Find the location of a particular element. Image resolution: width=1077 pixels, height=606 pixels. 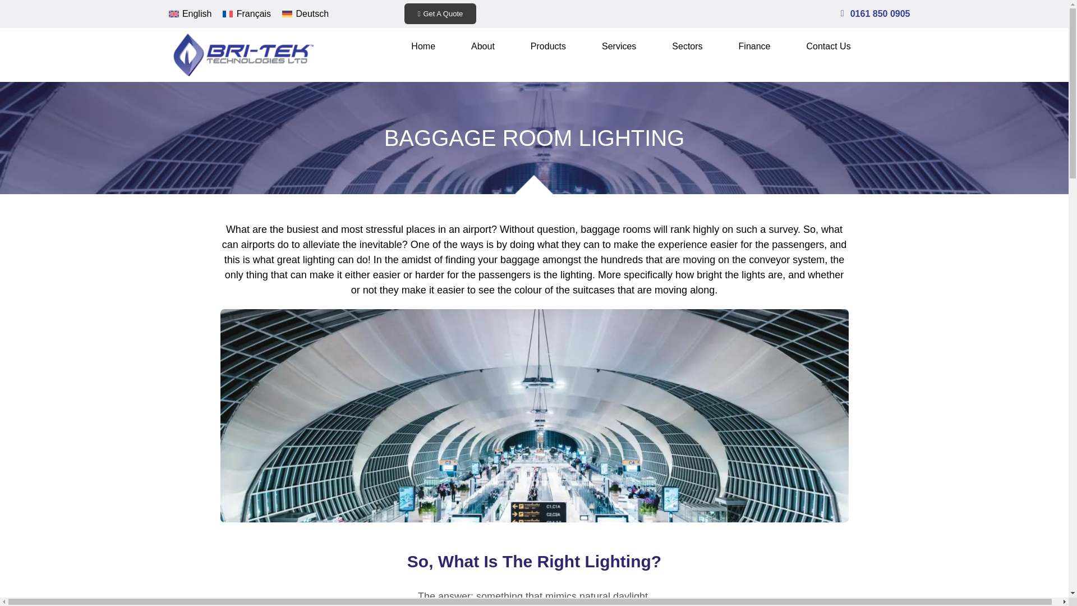

Deutsch is located at coordinates (305, 13).